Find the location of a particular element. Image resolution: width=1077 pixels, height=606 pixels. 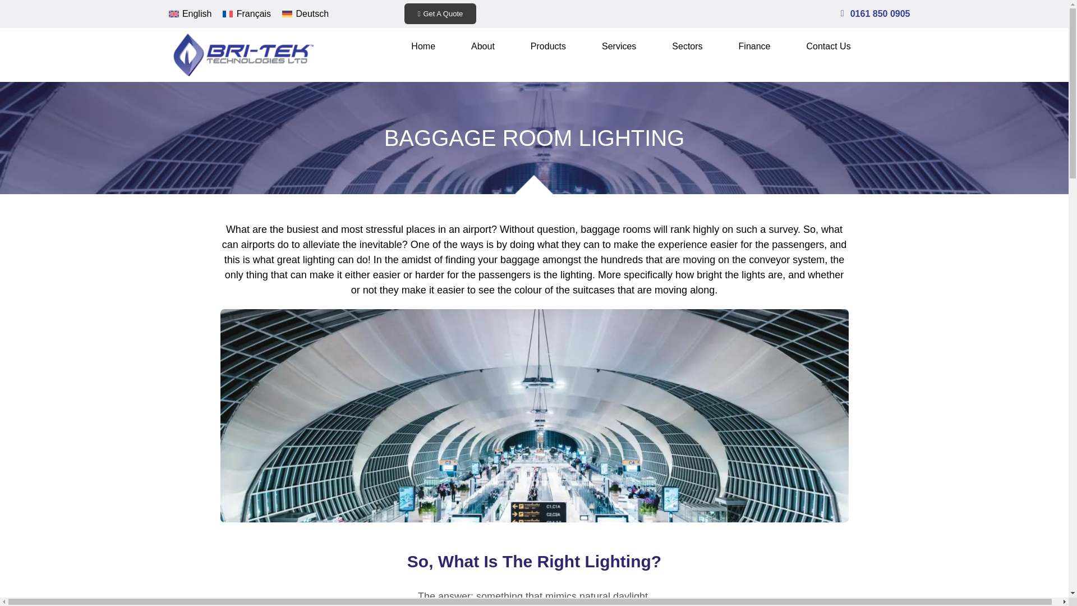

Deutsch is located at coordinates (305, 13).